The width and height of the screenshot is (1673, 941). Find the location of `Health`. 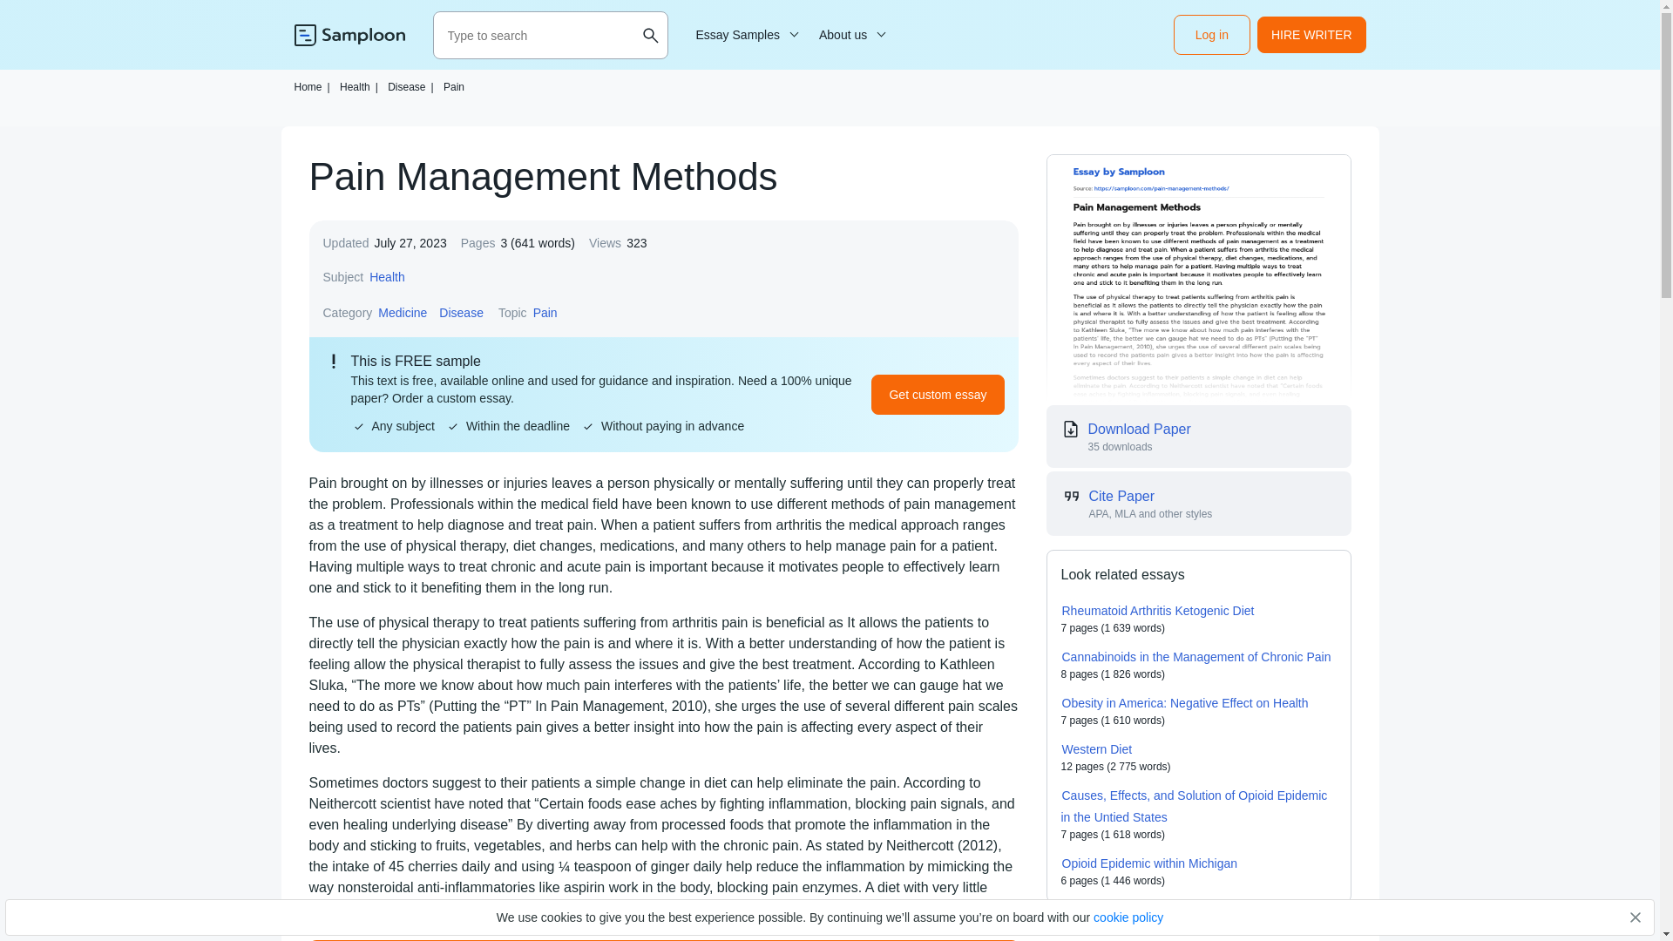

Health is located at coordinates (386, 277).